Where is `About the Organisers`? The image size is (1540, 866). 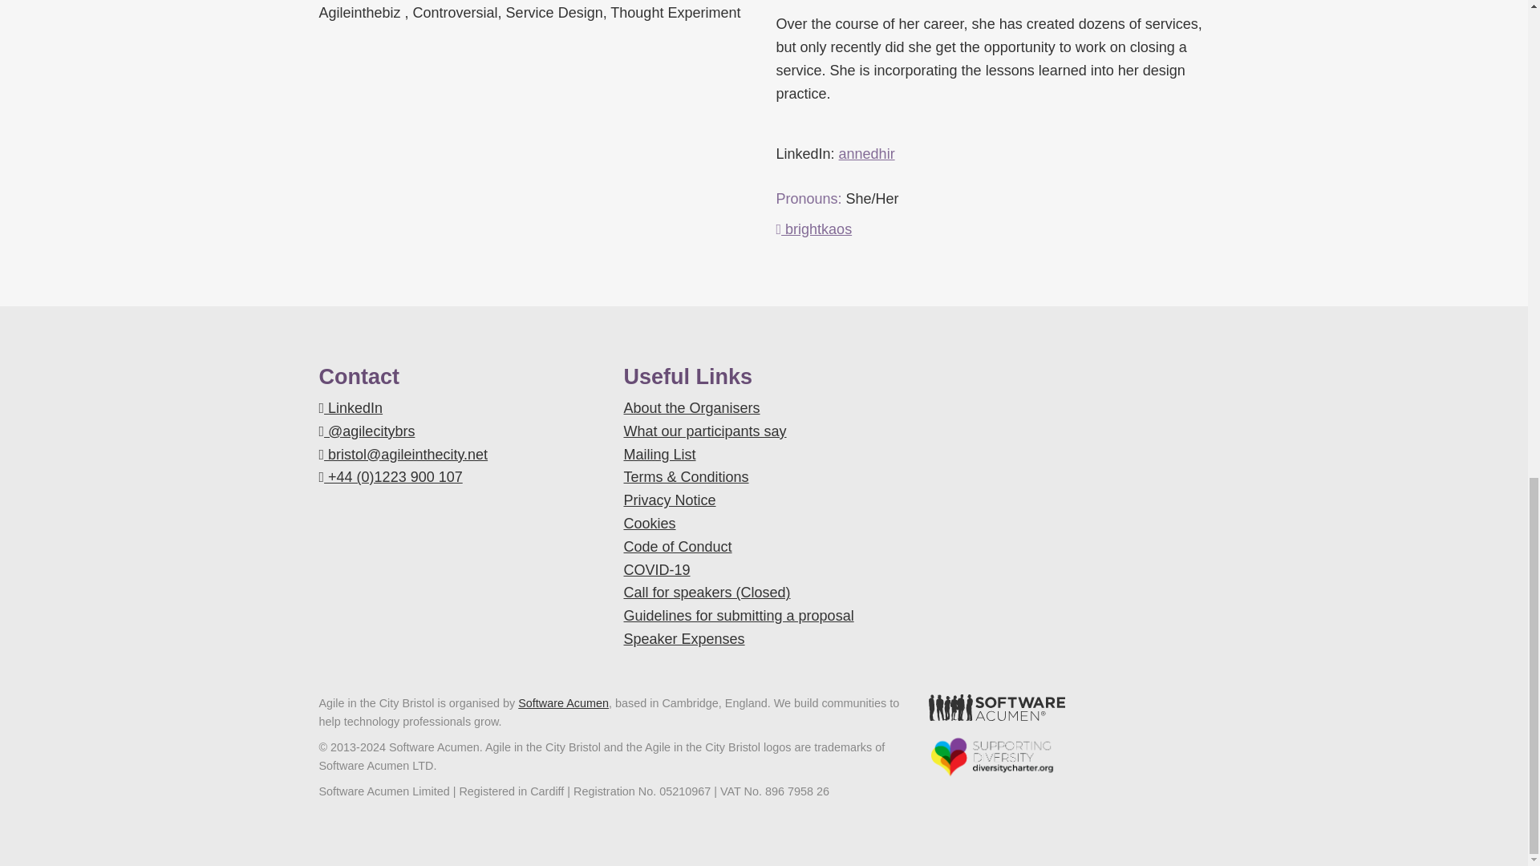
About the Organisers is located at coordinates (691, 407).